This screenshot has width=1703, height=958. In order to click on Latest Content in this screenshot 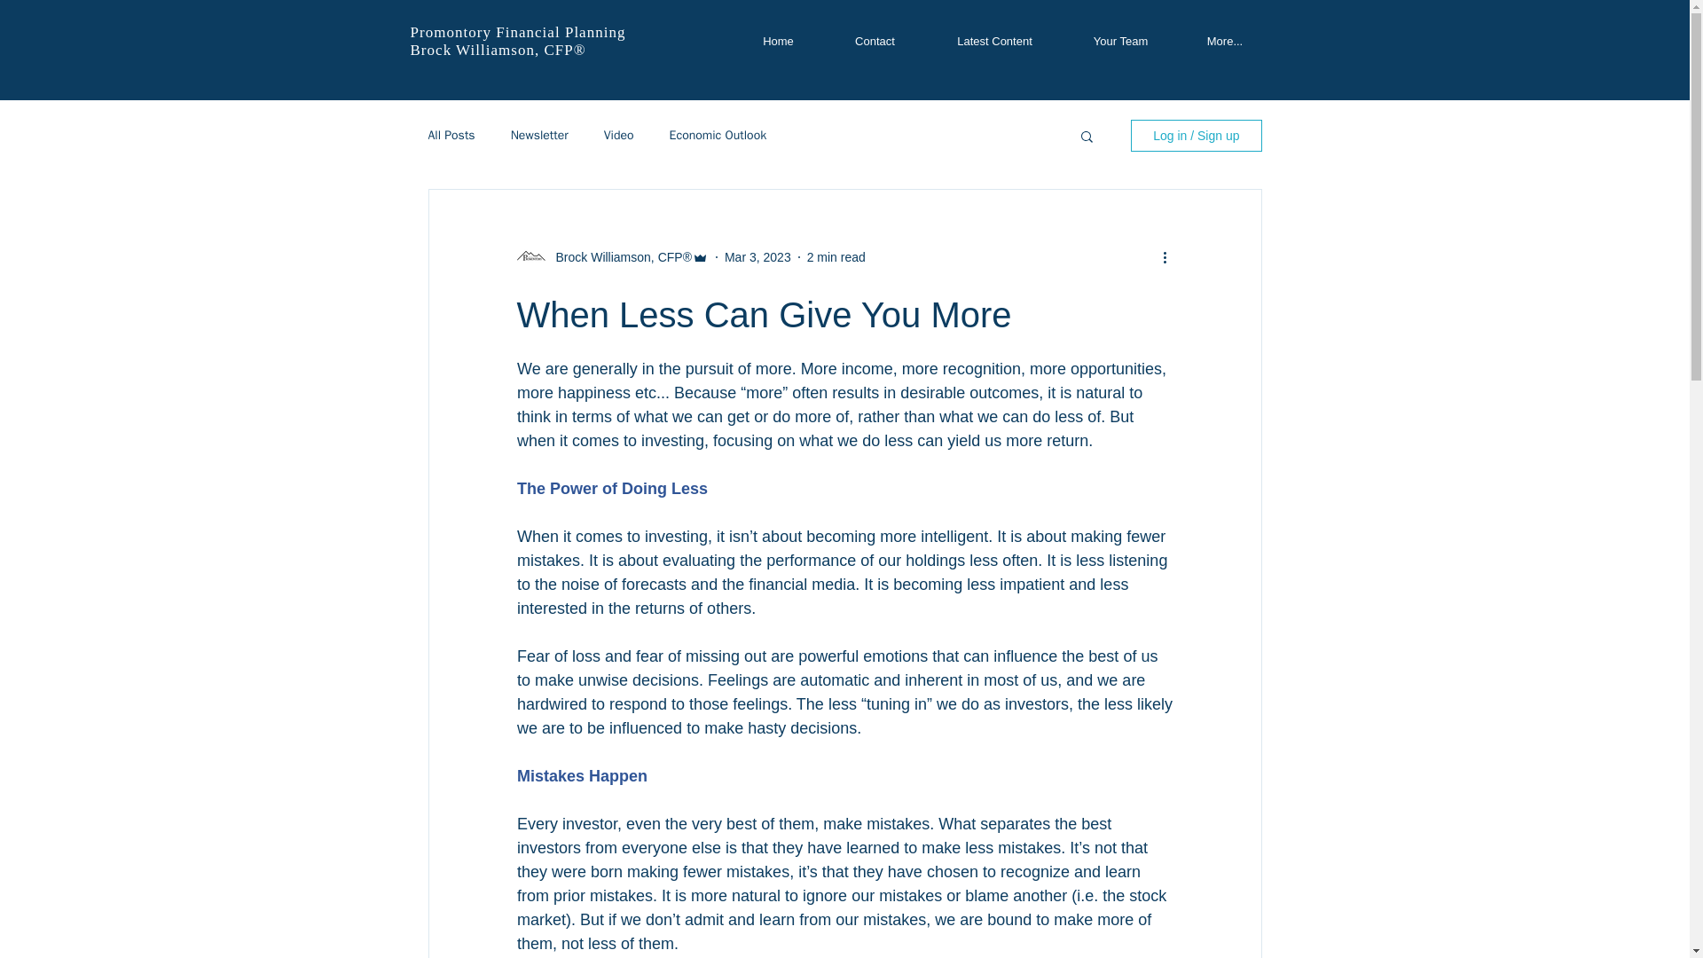, I will do `click(995, 41)`.